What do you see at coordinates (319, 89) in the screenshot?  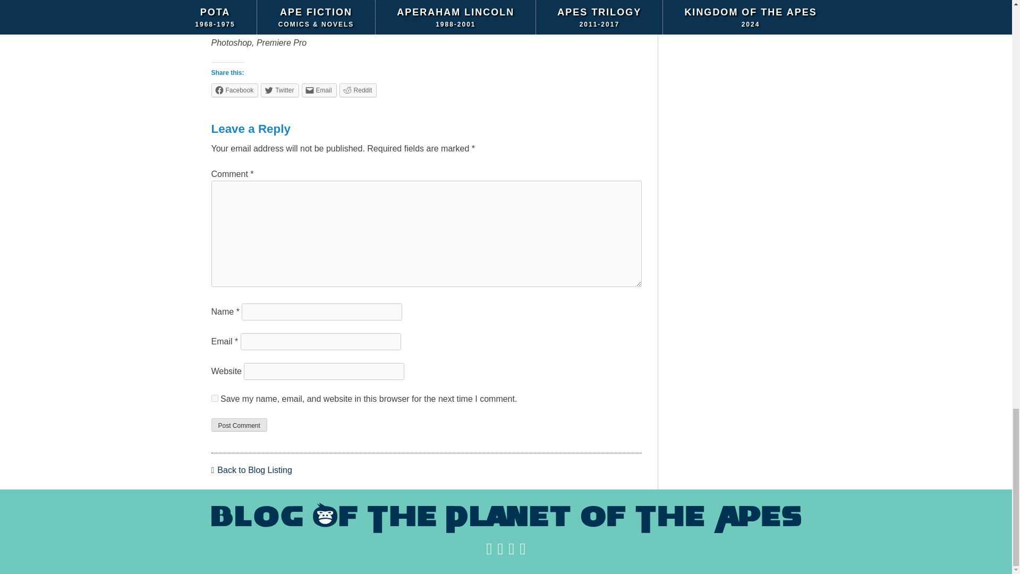 I see `Email` at bounding box center [319, 89].